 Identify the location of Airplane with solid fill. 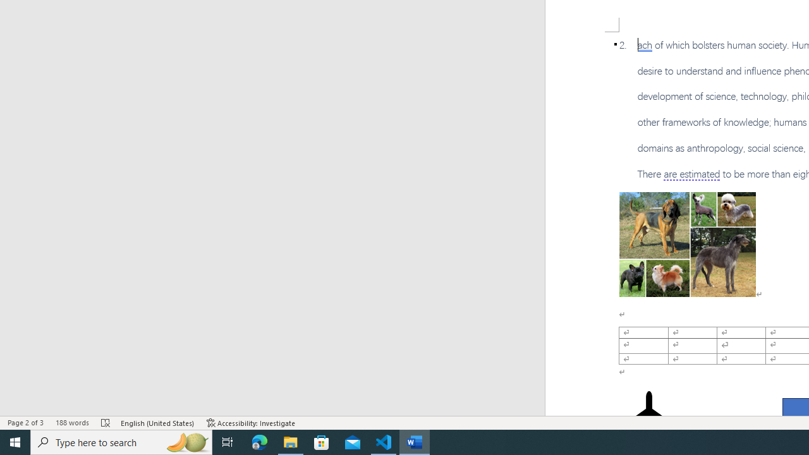
(648, 416).